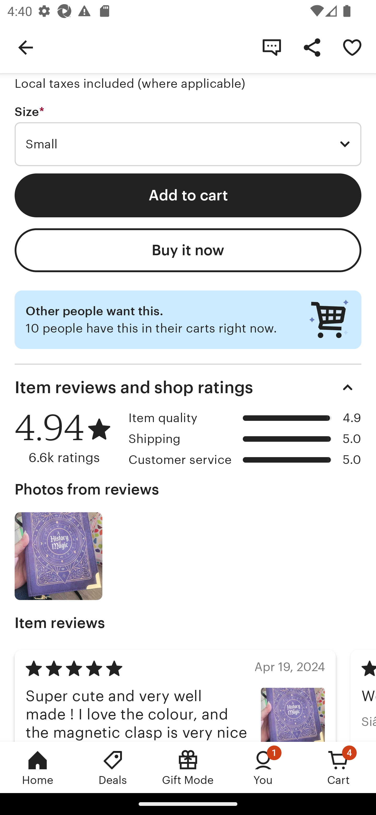 The height and width of the screenshot is (815, 376). What do you see at coordinates (188, 136) in the screenshot?
I see `Size * Required Small` at bounding box center [188, 136].